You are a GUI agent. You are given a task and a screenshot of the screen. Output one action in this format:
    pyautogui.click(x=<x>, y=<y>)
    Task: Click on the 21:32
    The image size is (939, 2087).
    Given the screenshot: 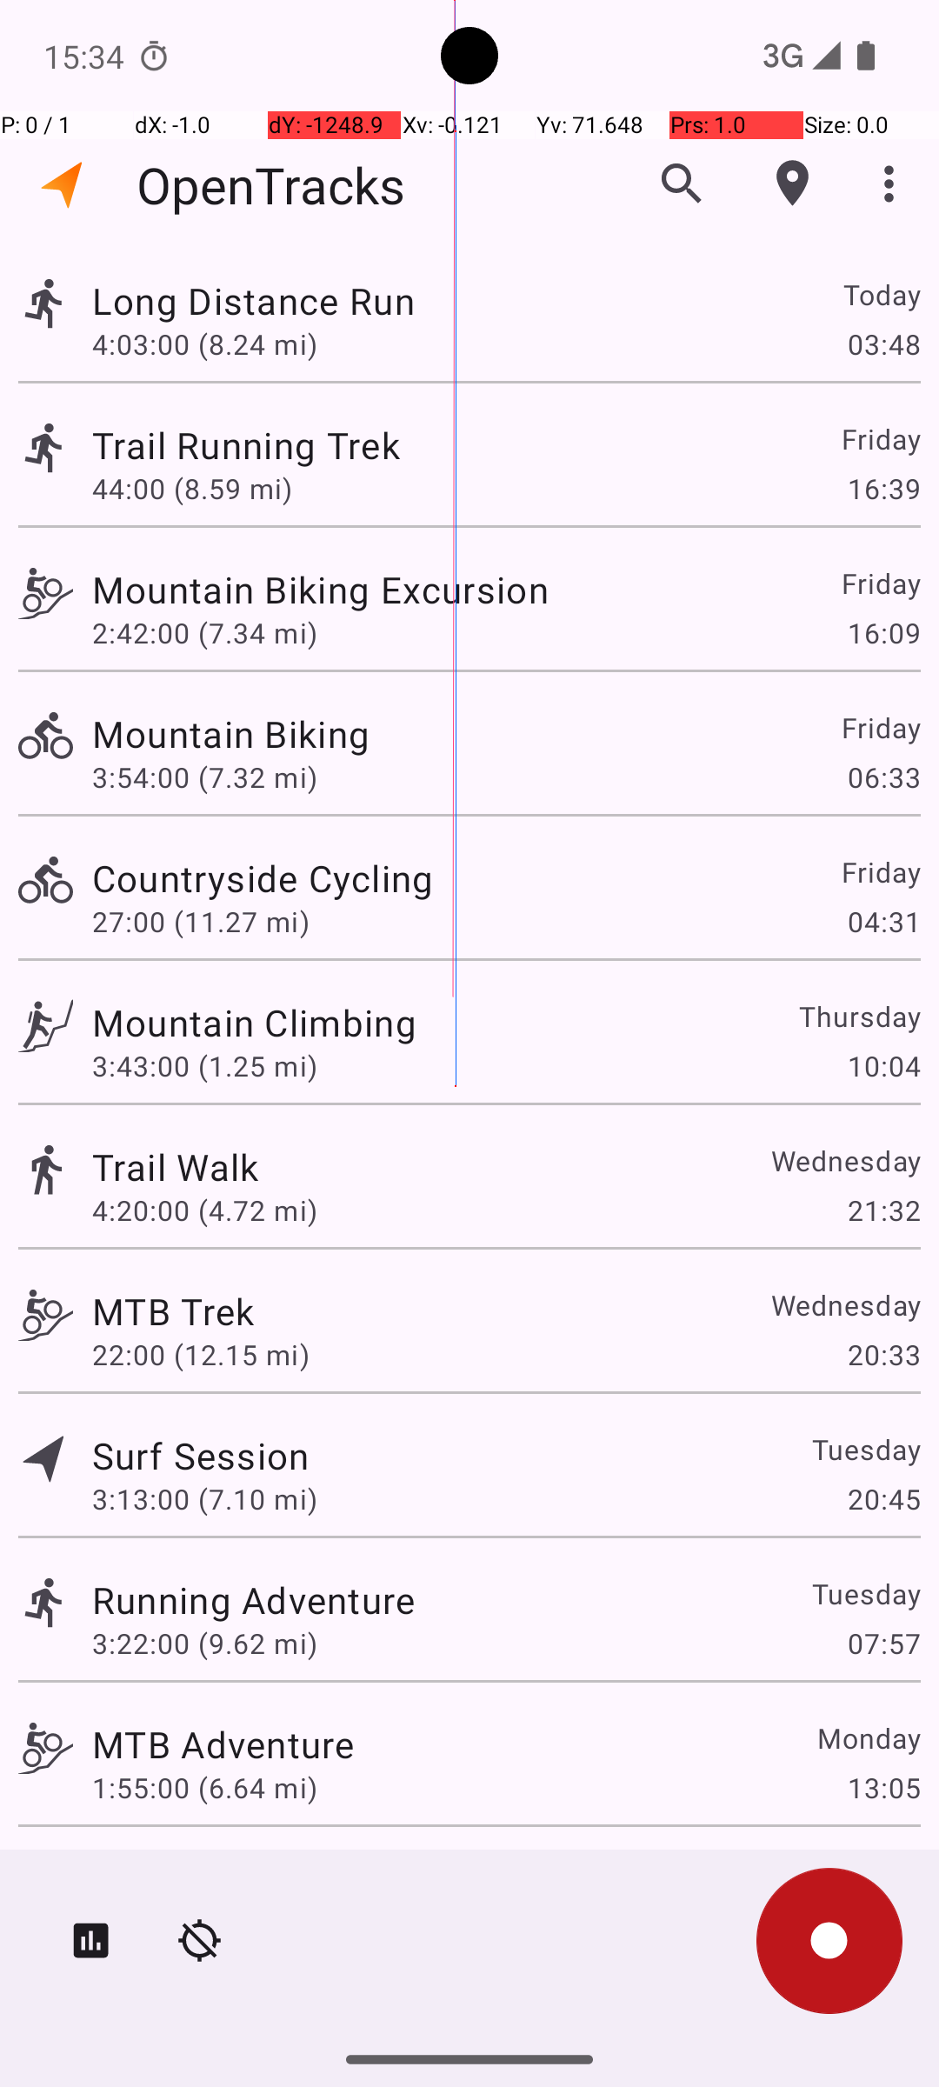 What is the action you would take?
    pyautogui.click(x=883, y=1210)
    